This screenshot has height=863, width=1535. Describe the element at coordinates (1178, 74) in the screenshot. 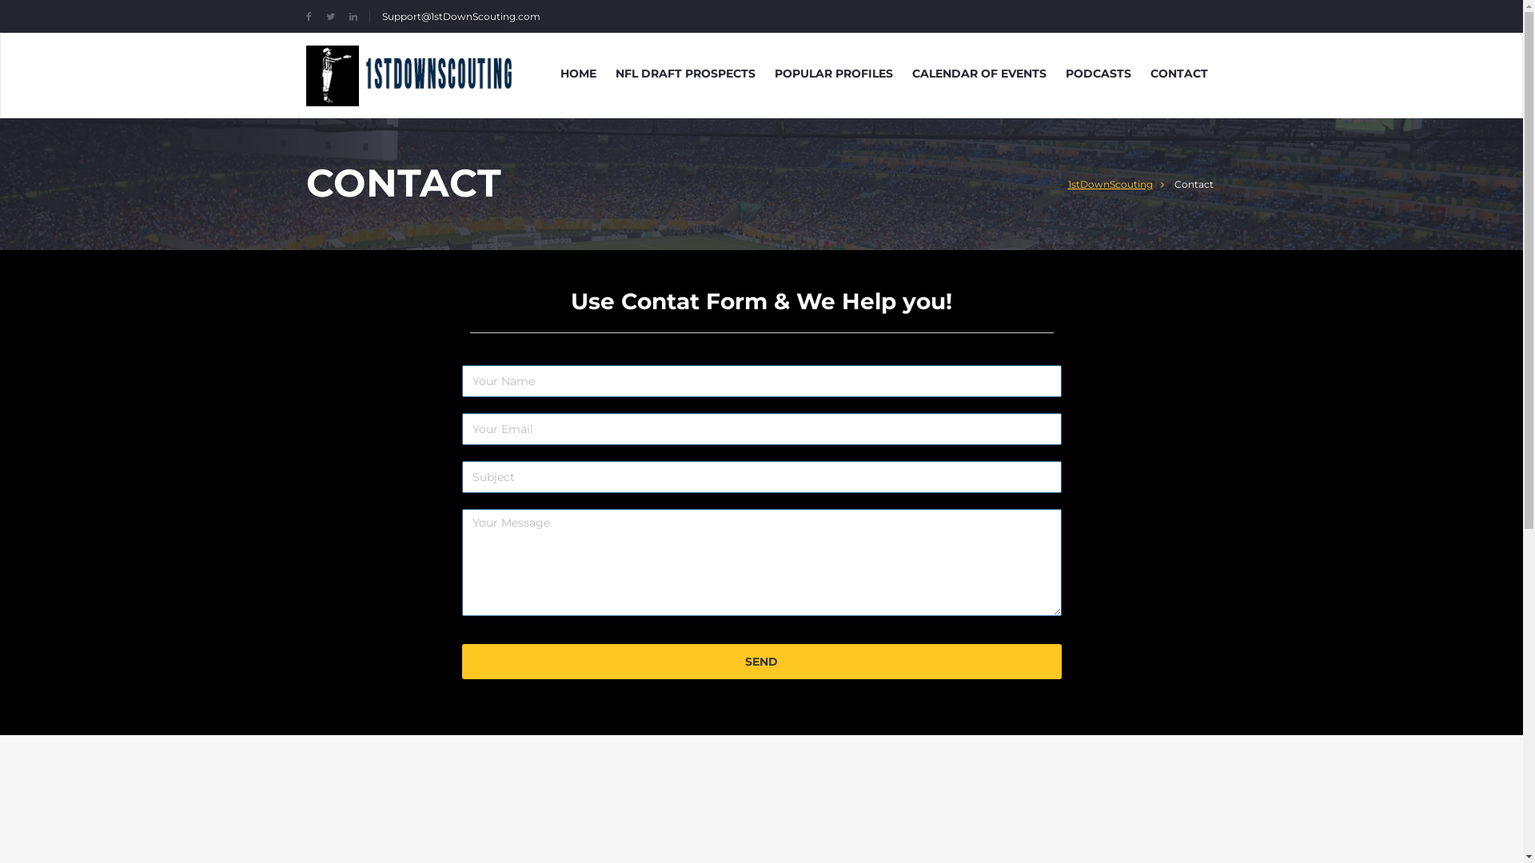

I see `CONTACT` at that location.